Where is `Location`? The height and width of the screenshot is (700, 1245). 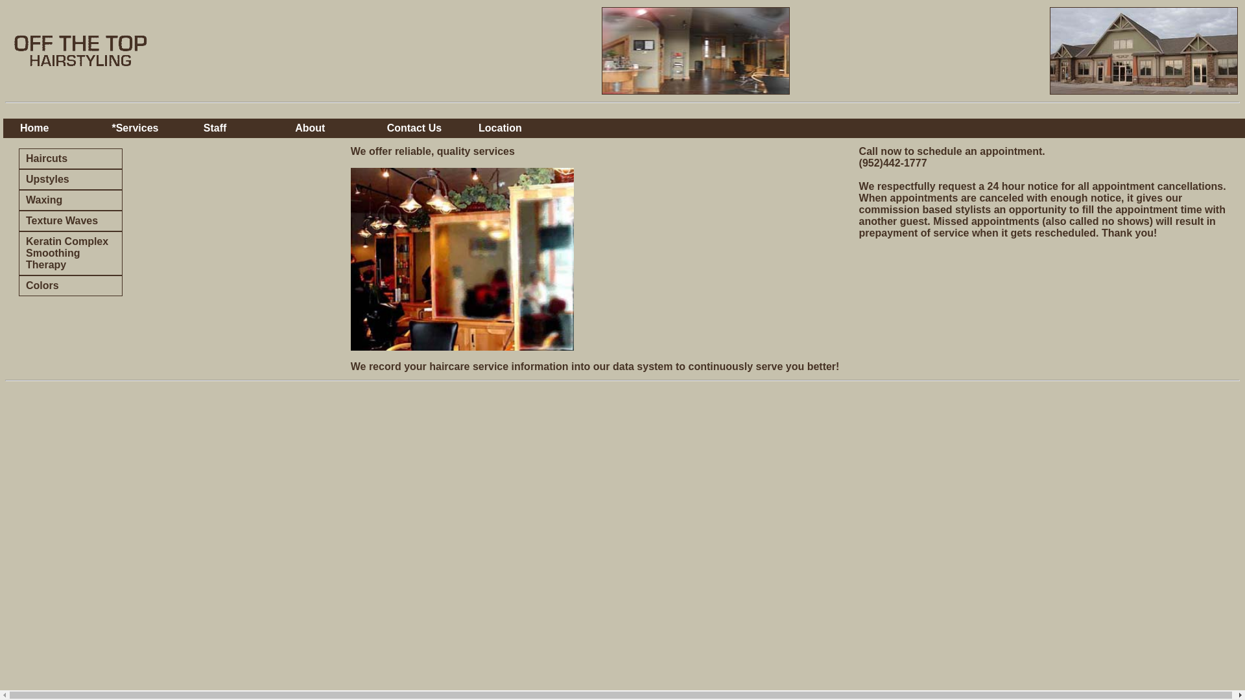 Location is located at coordinates (518, 128).